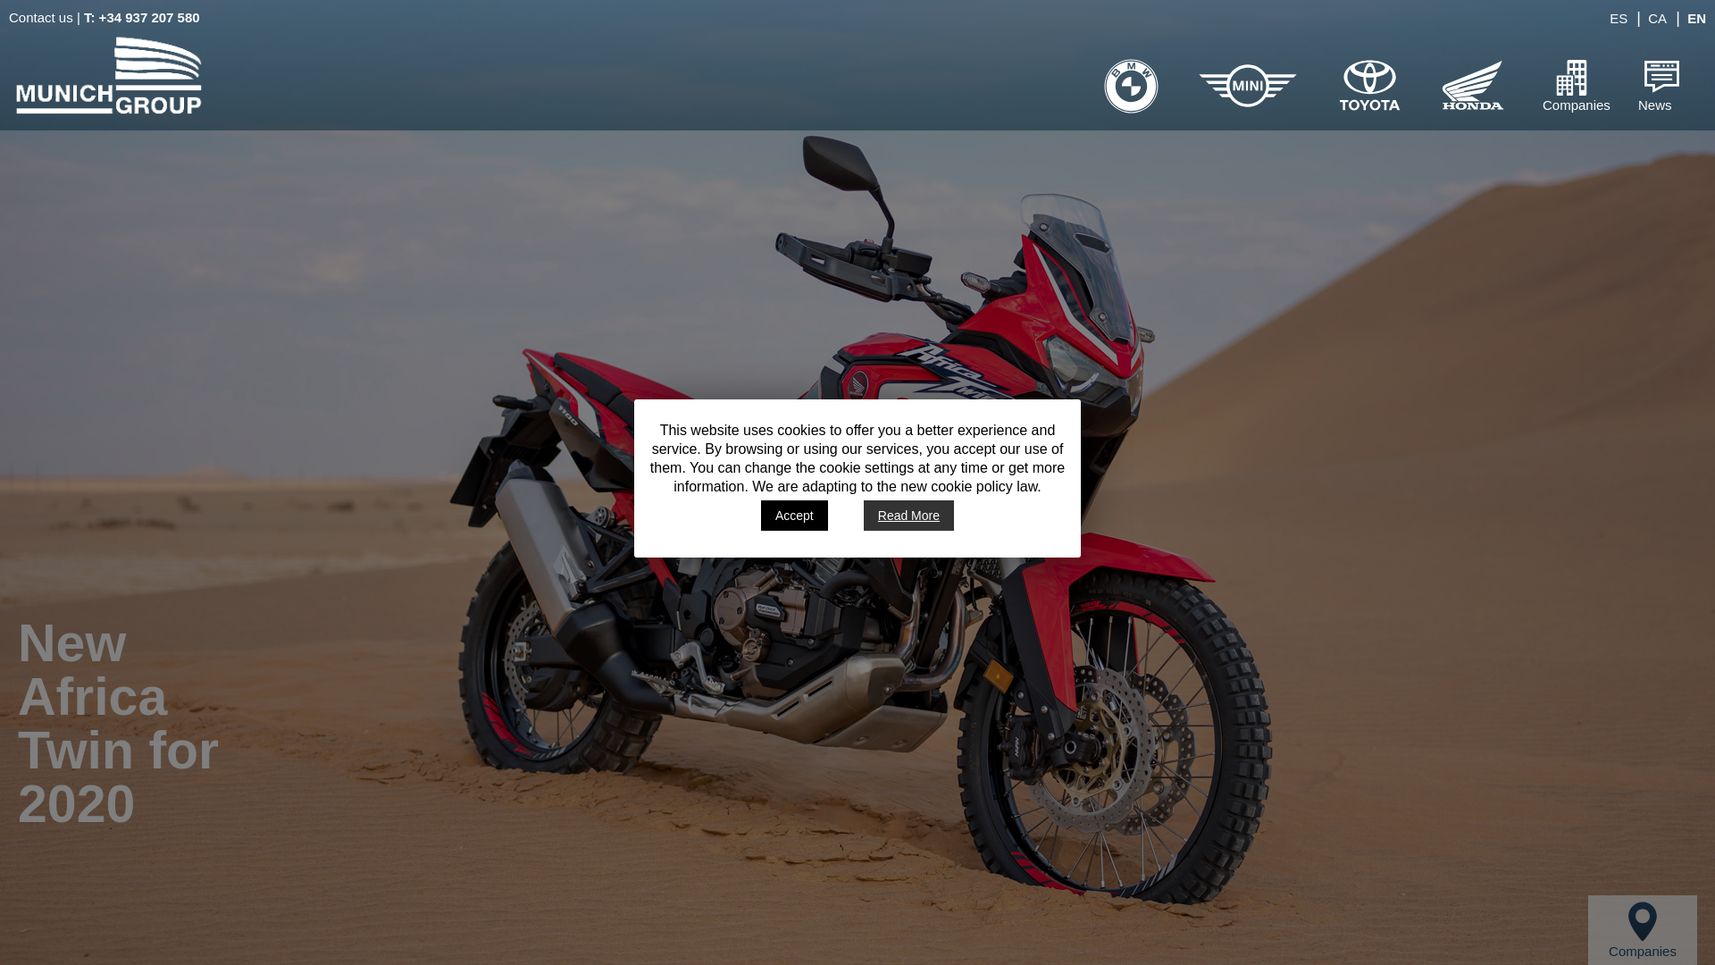 Image resolution: width=1715 pixels, height=965 pixels. What do you see at coordinates (1617, 18) in the screenshot?
I see `ES` at bounding box center [1617, 18].